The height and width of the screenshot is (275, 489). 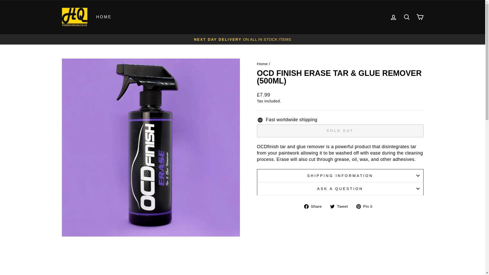 I want to click on SOLD OUT, so click(x=262, y=64).